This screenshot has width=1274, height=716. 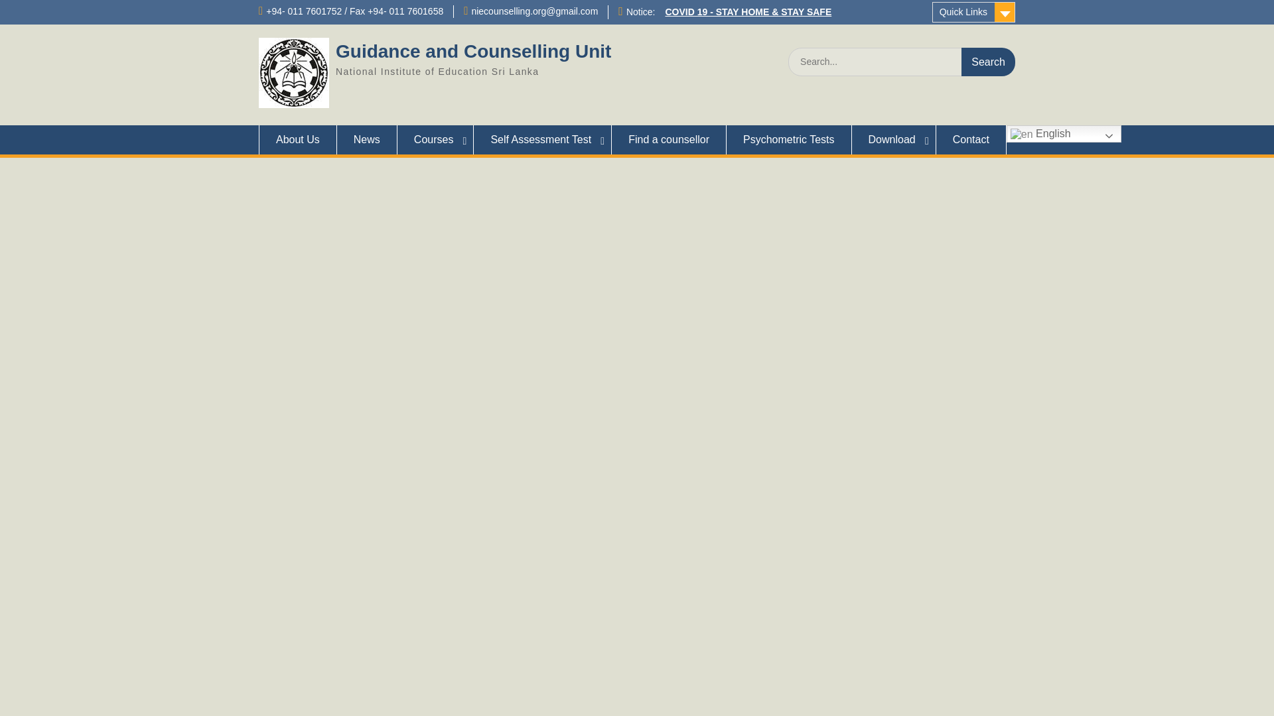 I want to click on Search, so click(x=989, y=62).